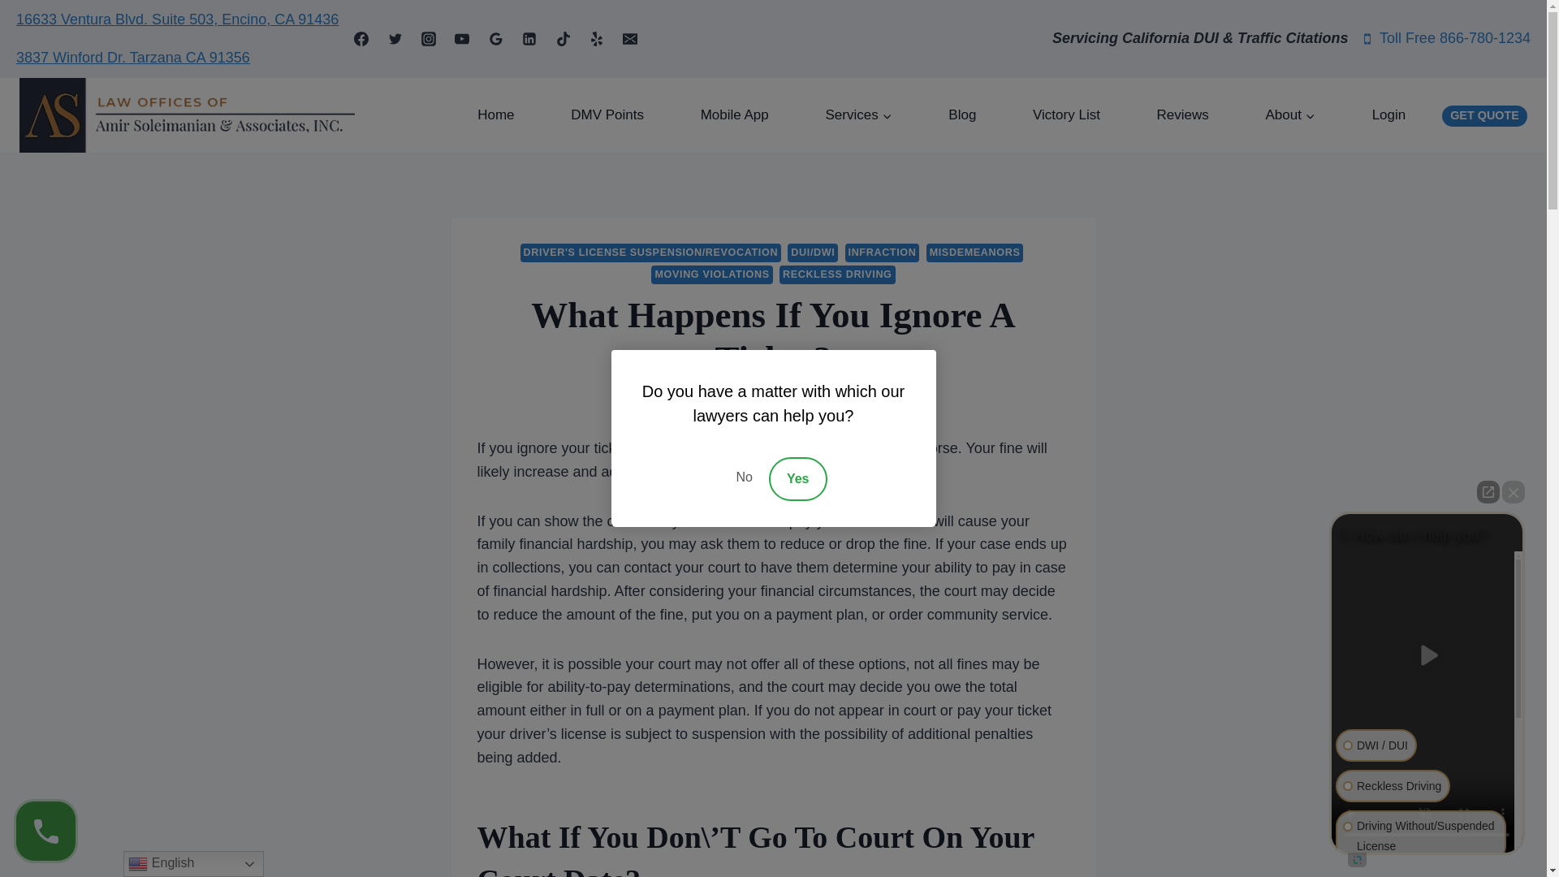 The height and width of the screenshot is (877, 1559). What do you see at coordinates (859, 115) in the screenshot?
I see `Services` at bounding box center [859, 115].